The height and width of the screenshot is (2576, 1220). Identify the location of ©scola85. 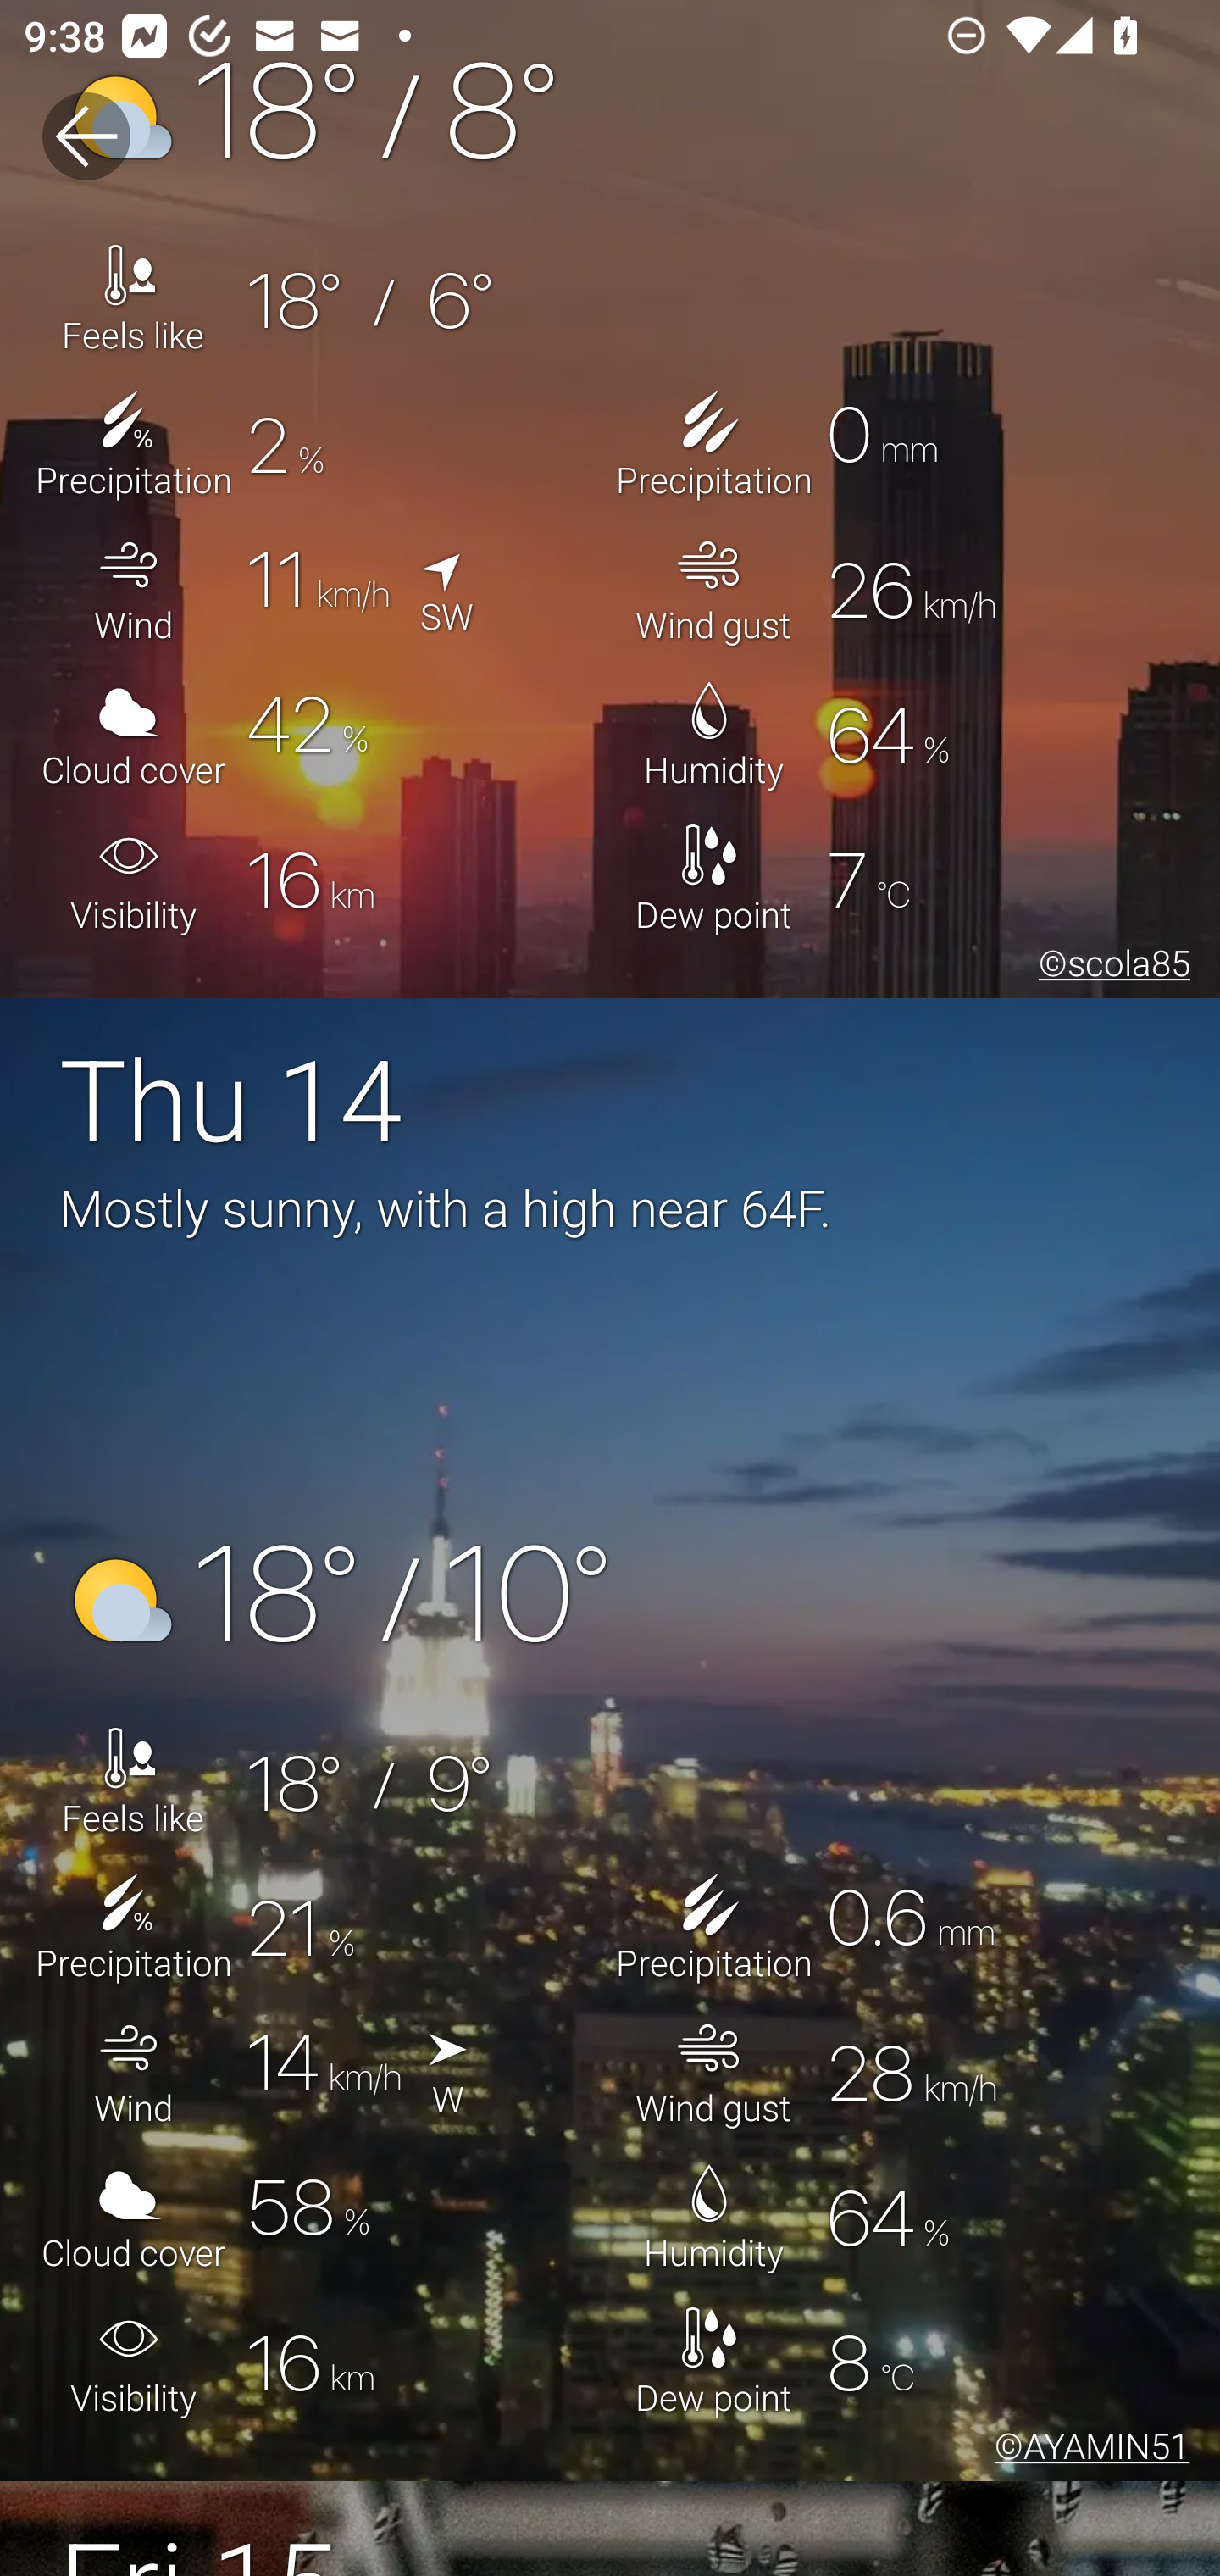
(1108, 968).